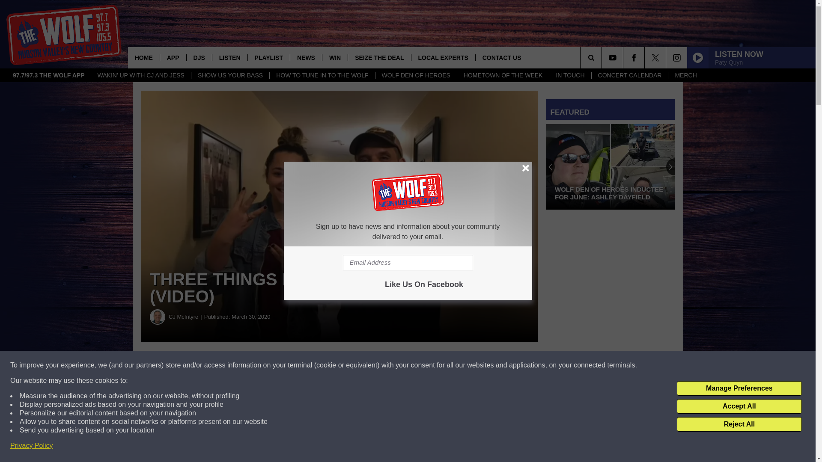 This screenshot has height=462, width=822. What do you see at coordinates (685, 75) in the screenshot?
I see `MERCH` at bounding box center [685, 75].